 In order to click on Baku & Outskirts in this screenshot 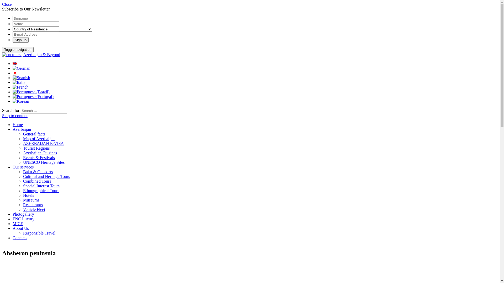, I will do `click(38, 172)`.